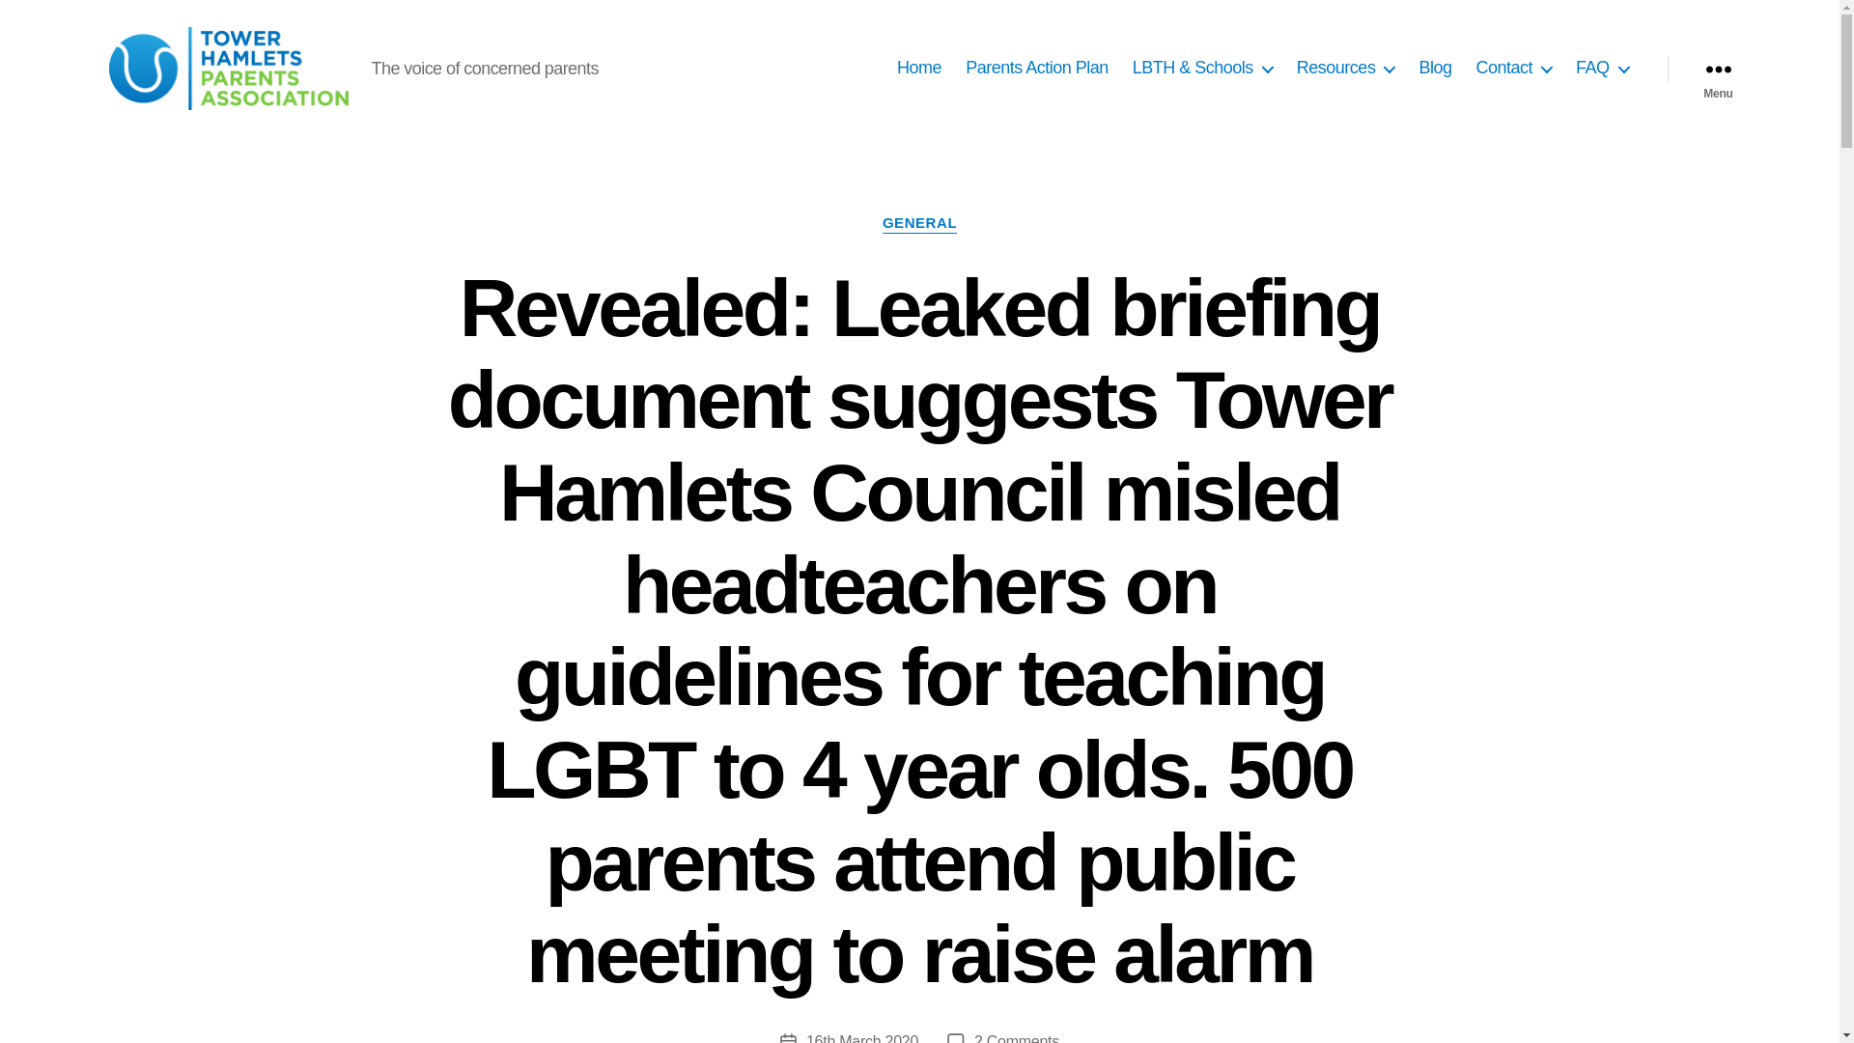 The image size is (1854, 1043). What do you see at coordinates (919, 69) in the screenshot?
I see `Home` at bounding box center [919, 69].